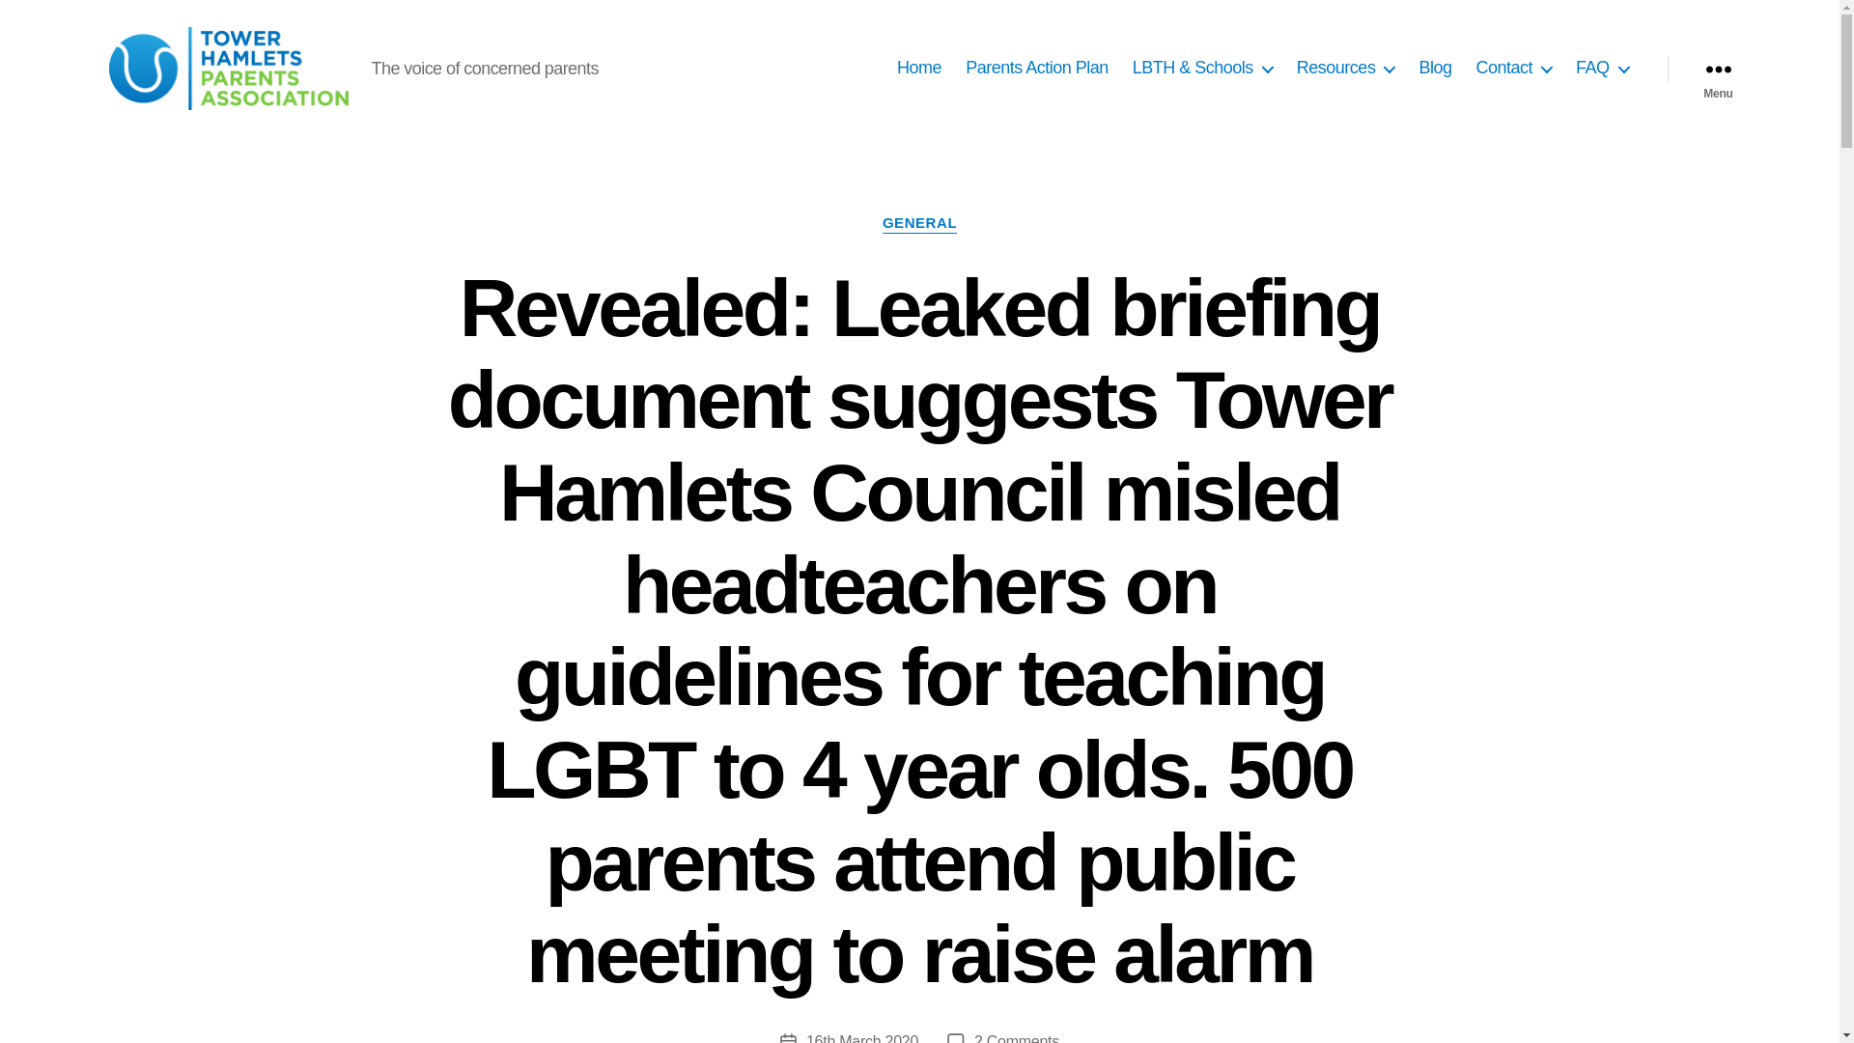 The image size is (1854, 1043). What do you see at coordinates (919, 69) in the screenshot?
I see `Home` at bounding box center [919, 69].